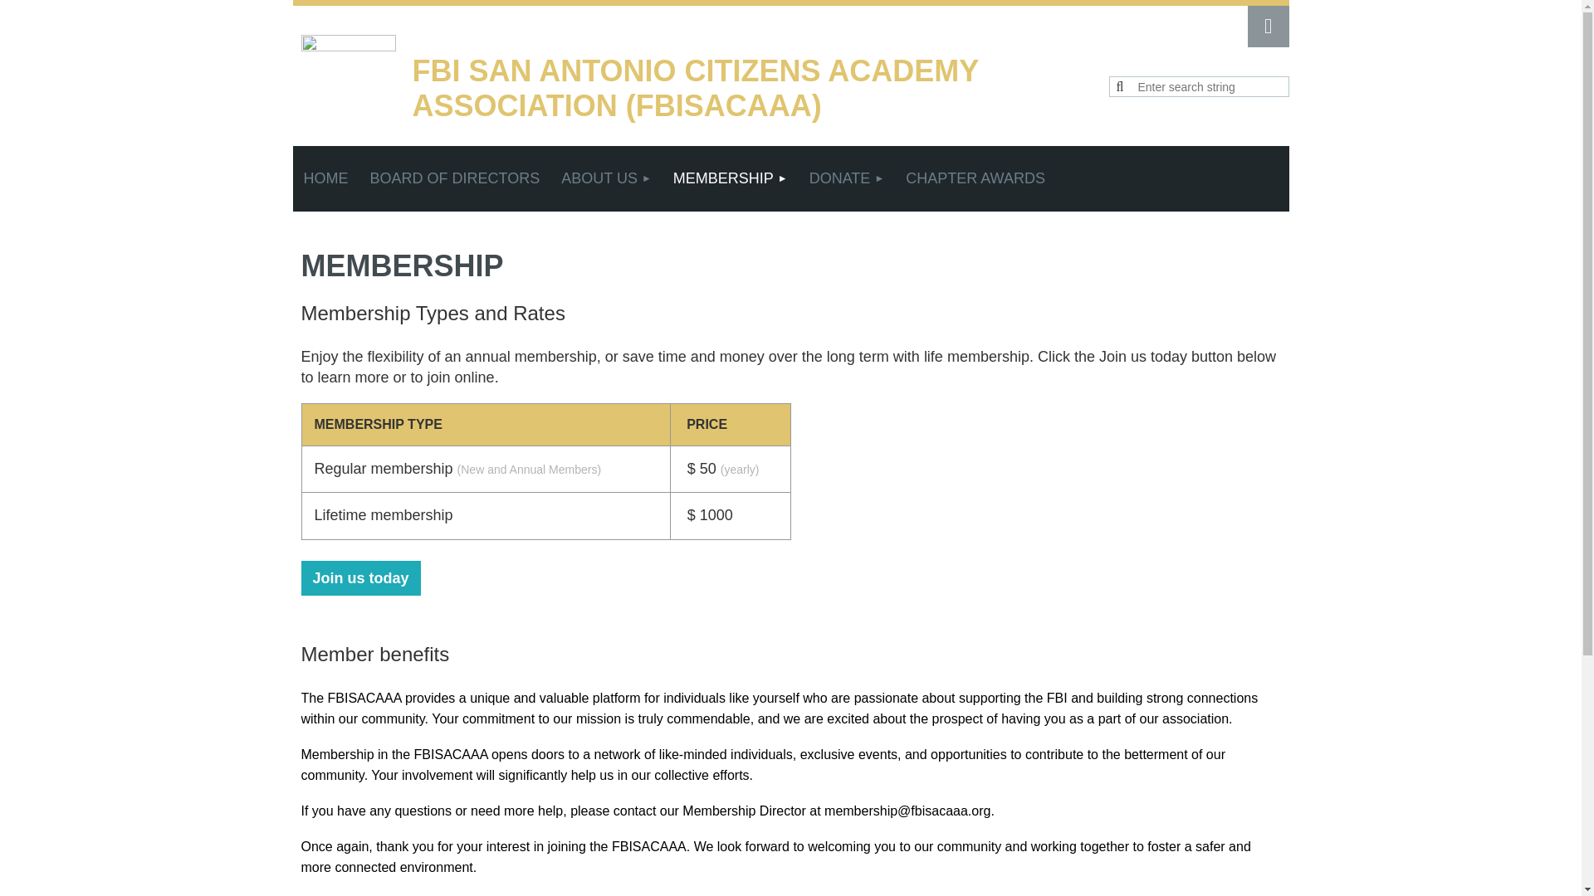 The image size is (1594, 896). What do you see at coordinates (325, 178) in the screenshot?
I see `HOME` at bounding box center [325, 178].